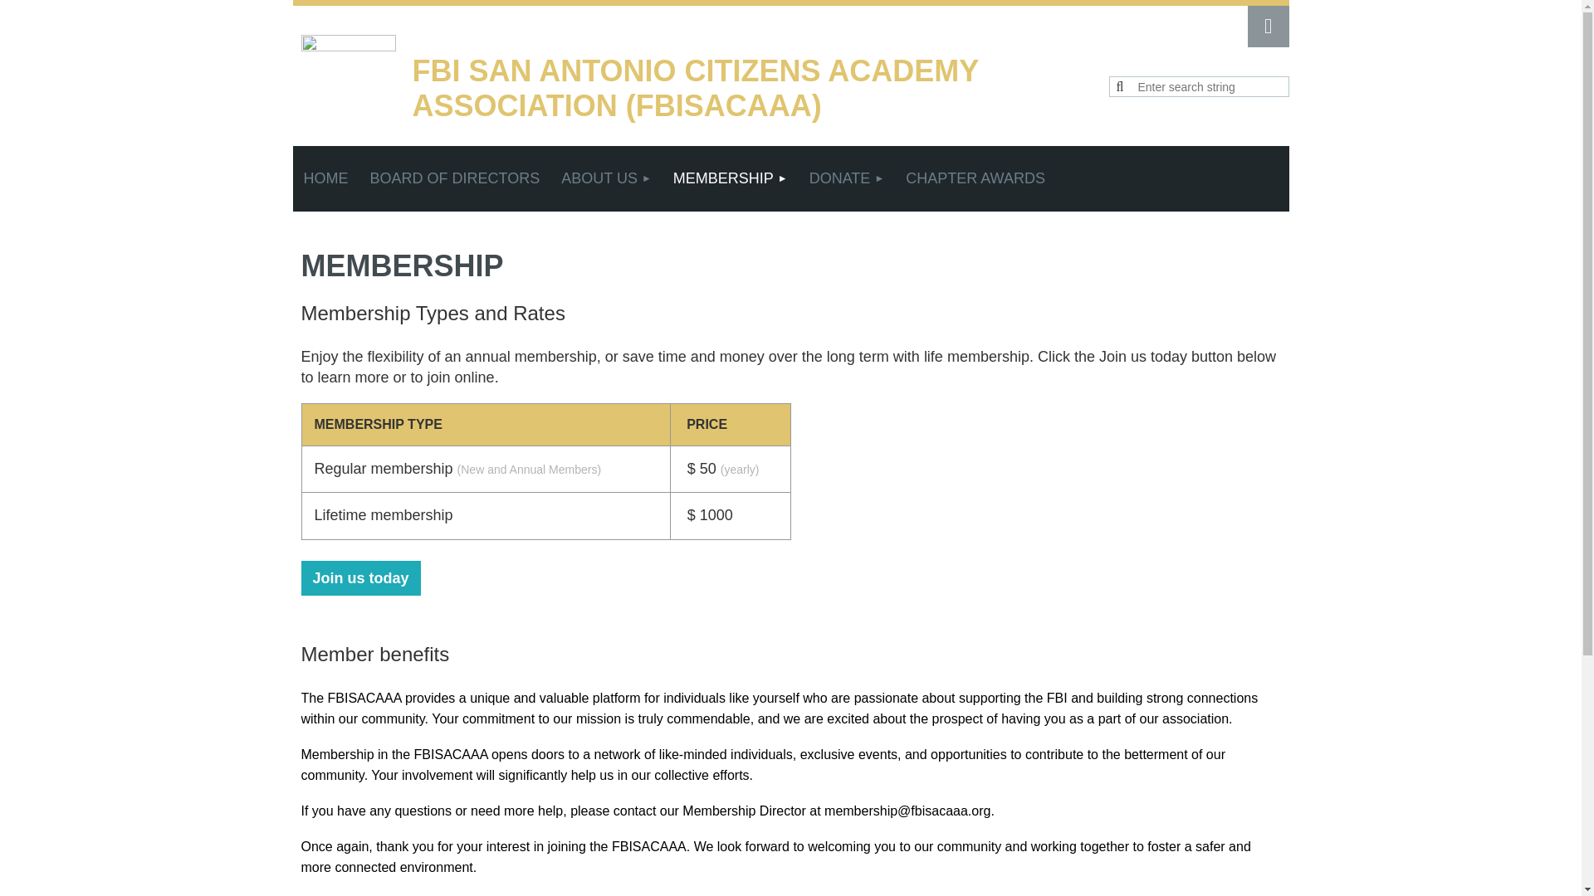 The image size is (1594, 896). What do you see at coordinates (325, 178) in the screenshot?
I see `HOME` at bounding box center [325, 178].